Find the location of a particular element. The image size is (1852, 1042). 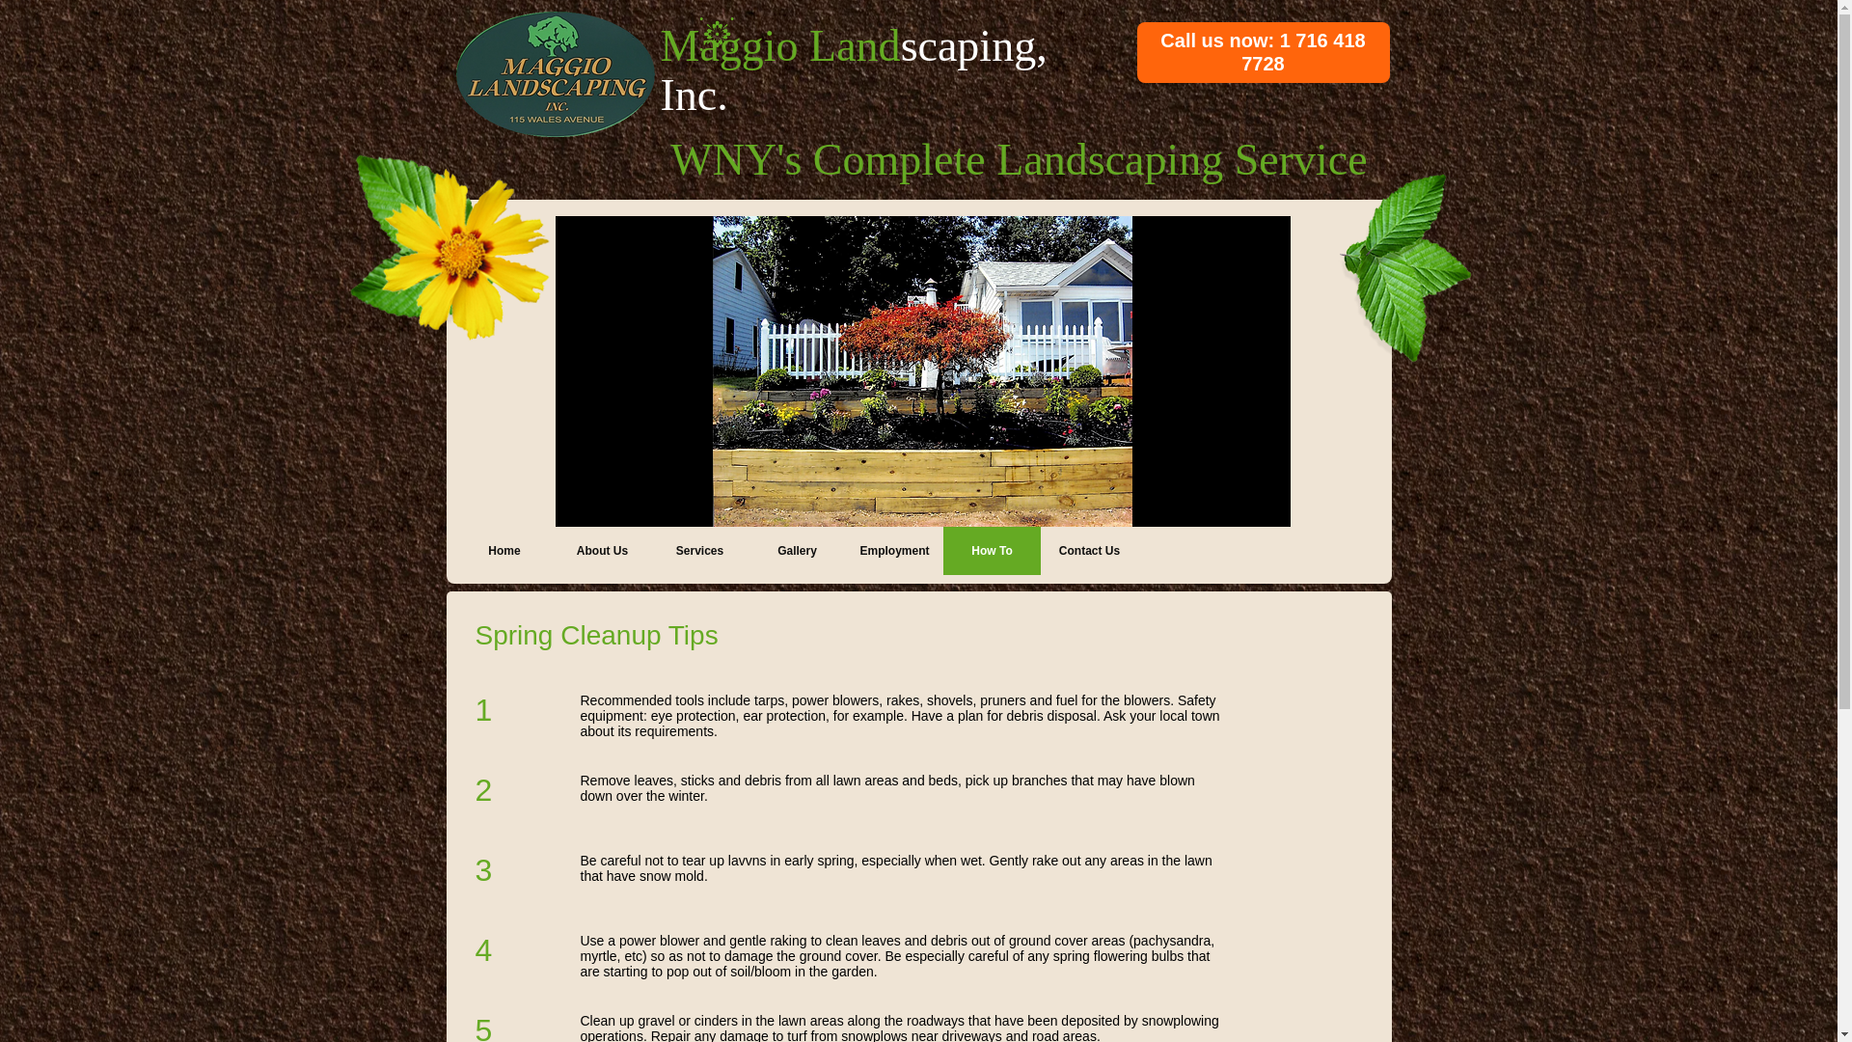

Maggio Landscaping, Inc. is located at coordinates (853, 69).